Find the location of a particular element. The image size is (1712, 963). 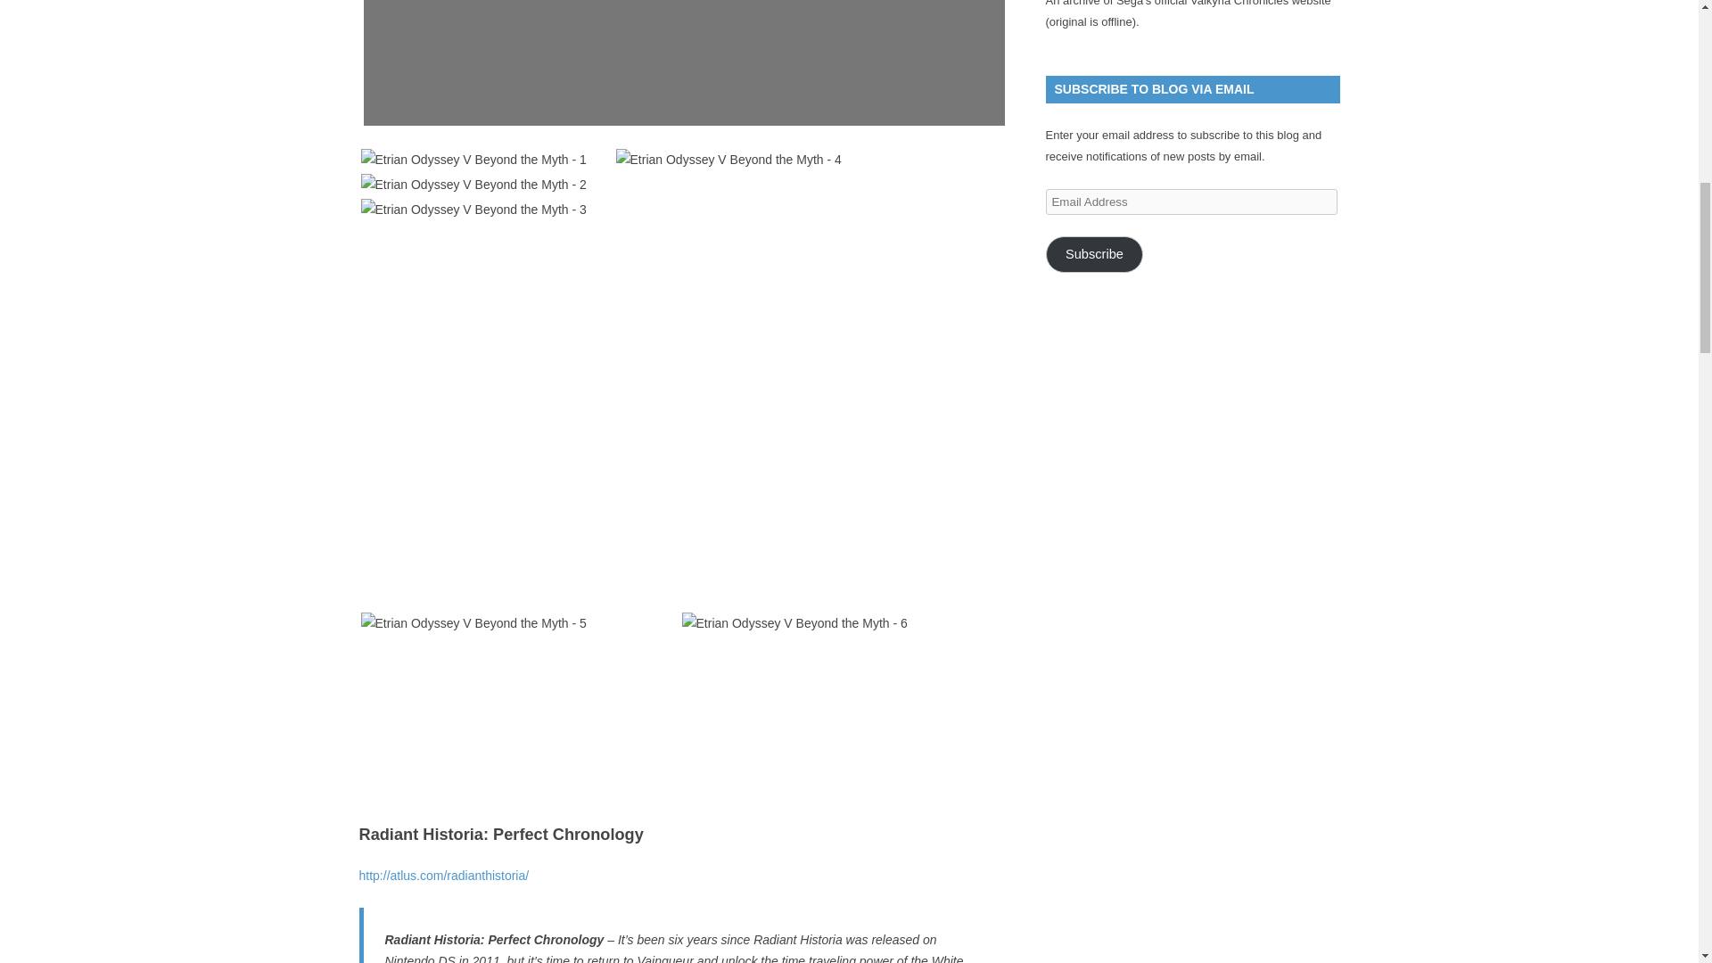

Etrian Odyssey V Beyond the Myth - 2 is located at coordinates (473, 185).